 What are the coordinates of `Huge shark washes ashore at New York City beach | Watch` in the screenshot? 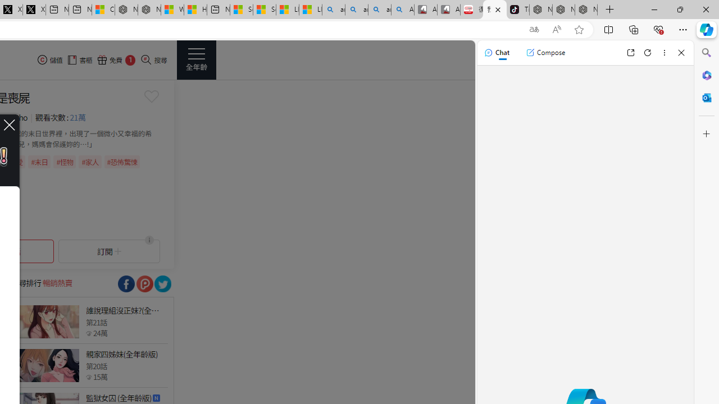 It's located at (195, 10).